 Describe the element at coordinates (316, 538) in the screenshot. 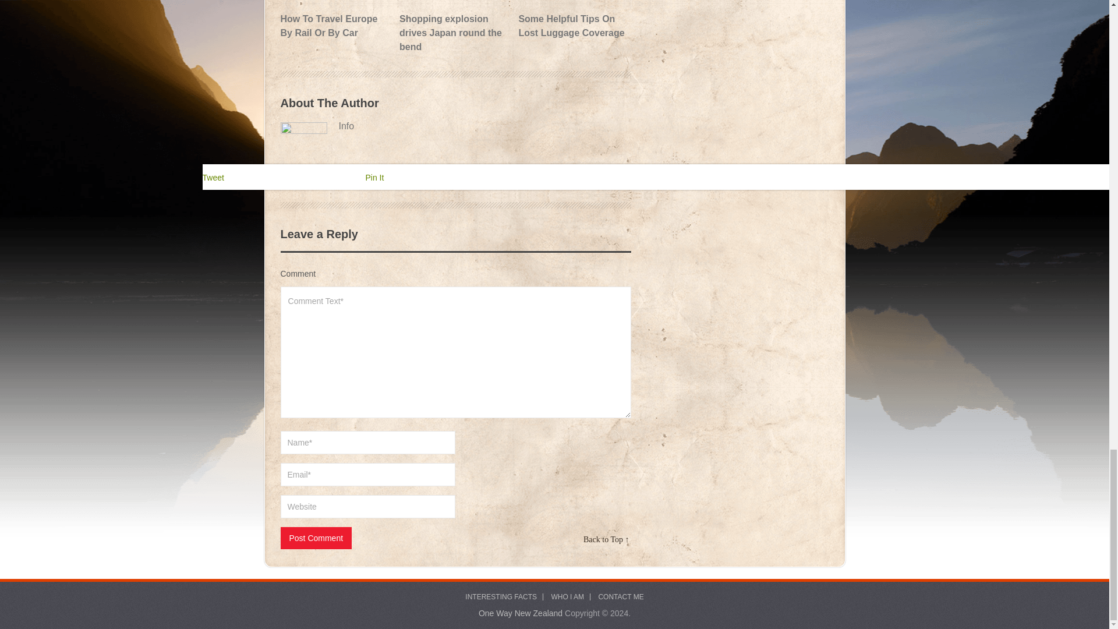

I see `Post Comment` at that location.